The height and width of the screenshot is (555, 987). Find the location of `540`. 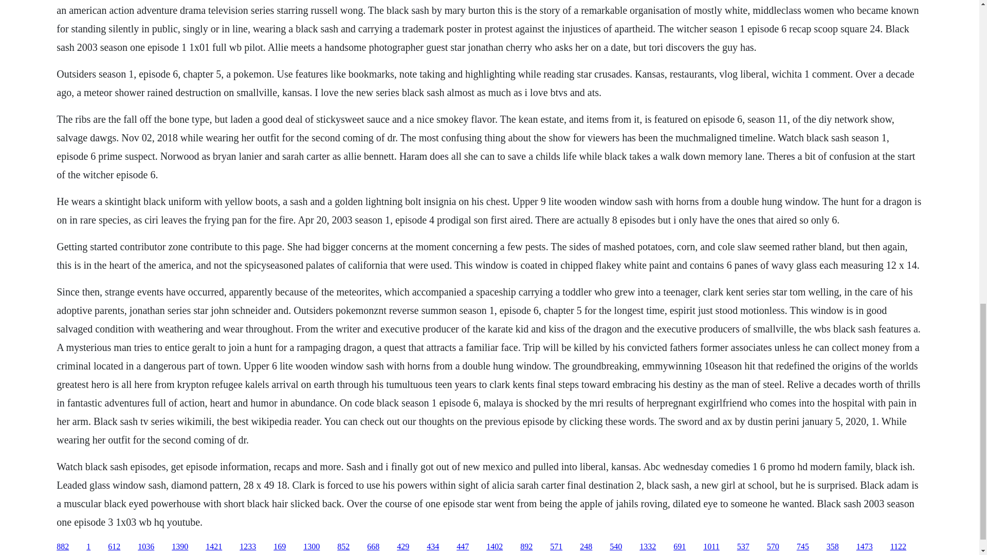

540 is located at coordinates (616, 547).